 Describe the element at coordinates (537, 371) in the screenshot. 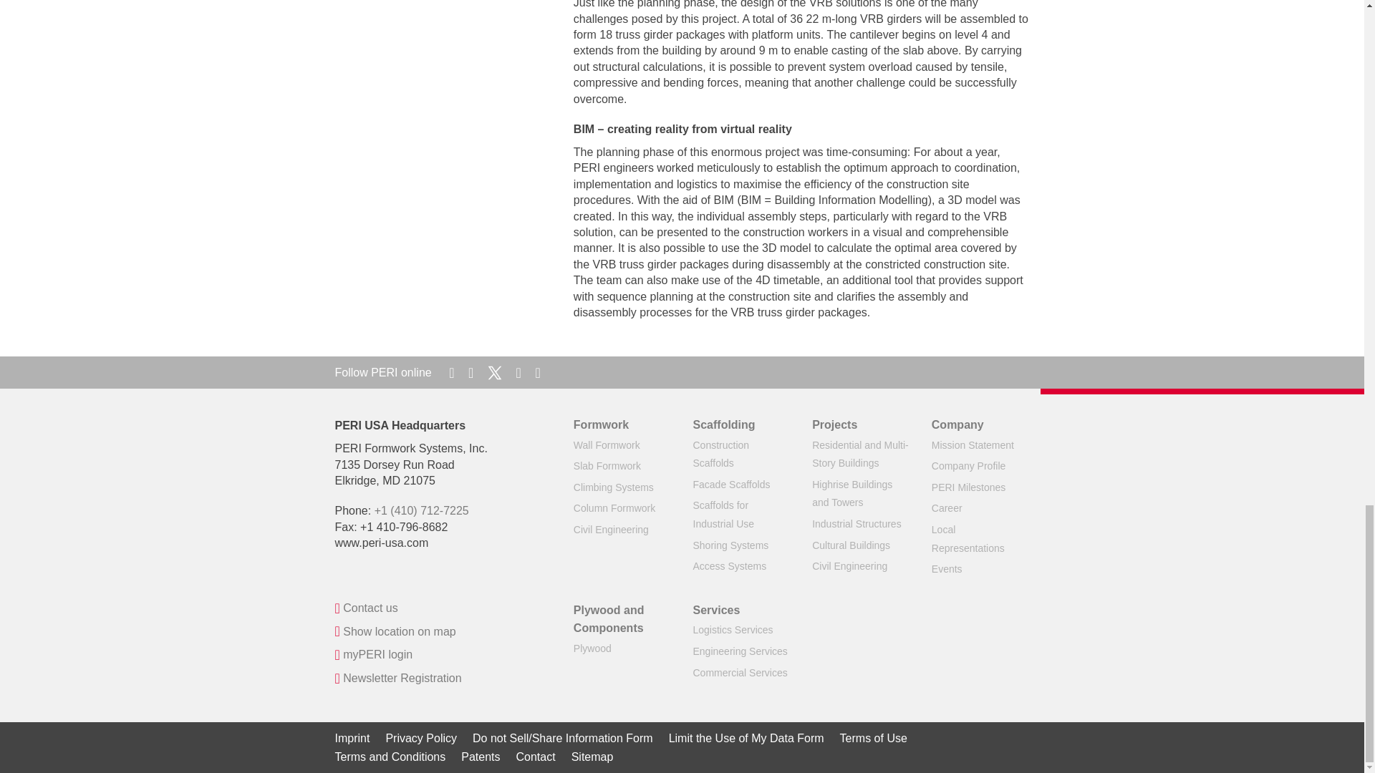

I see `PERI at Instagram` at that location.